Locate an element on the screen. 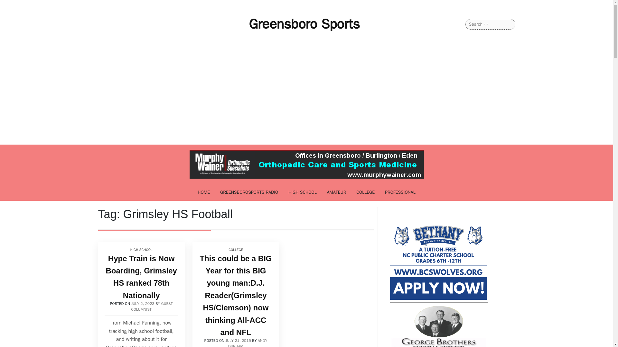 This screenshot has height=347, width=618. ANDY DURHAM is located at coordinates (247, 343).